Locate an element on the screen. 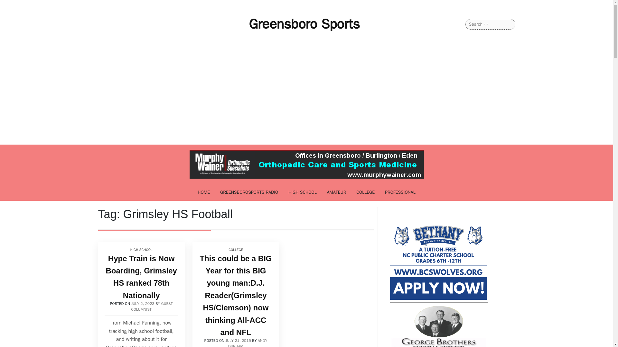 This screenshot has height=347, width=618. ANDY DURHAM is located at coordinates (247, 343).